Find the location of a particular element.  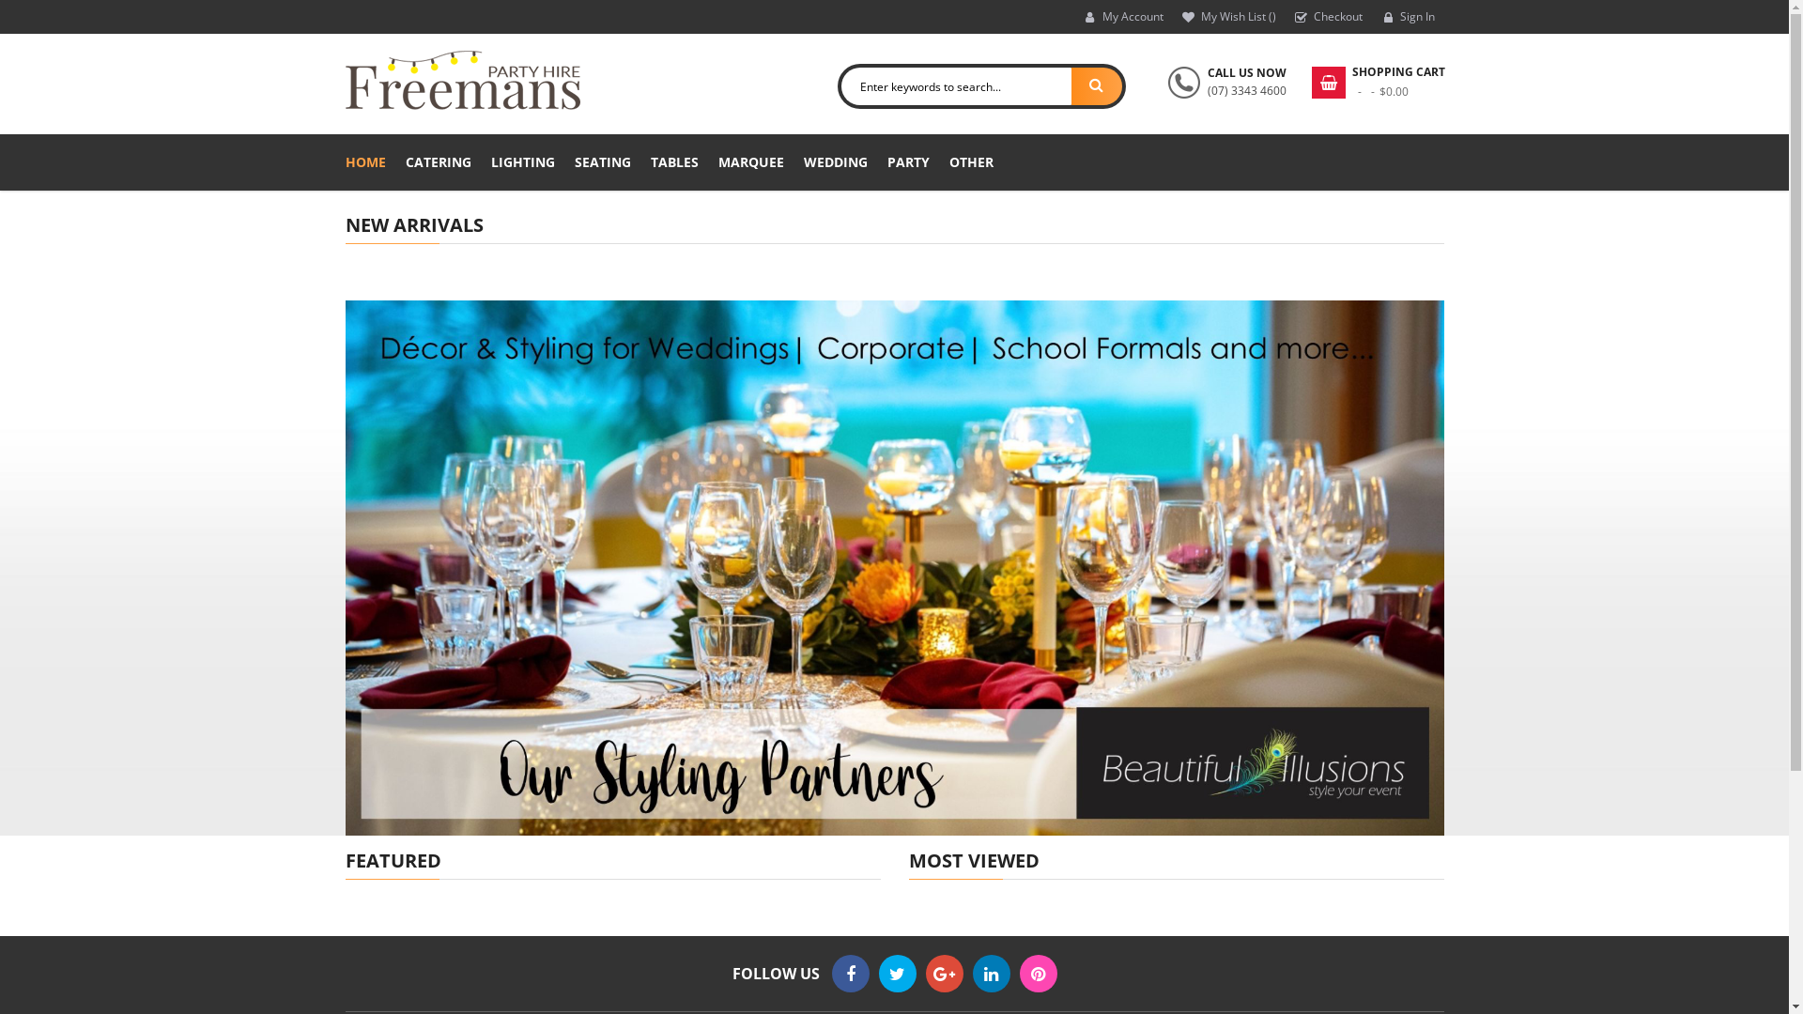

TABLES is located at coordinates (674, 162).